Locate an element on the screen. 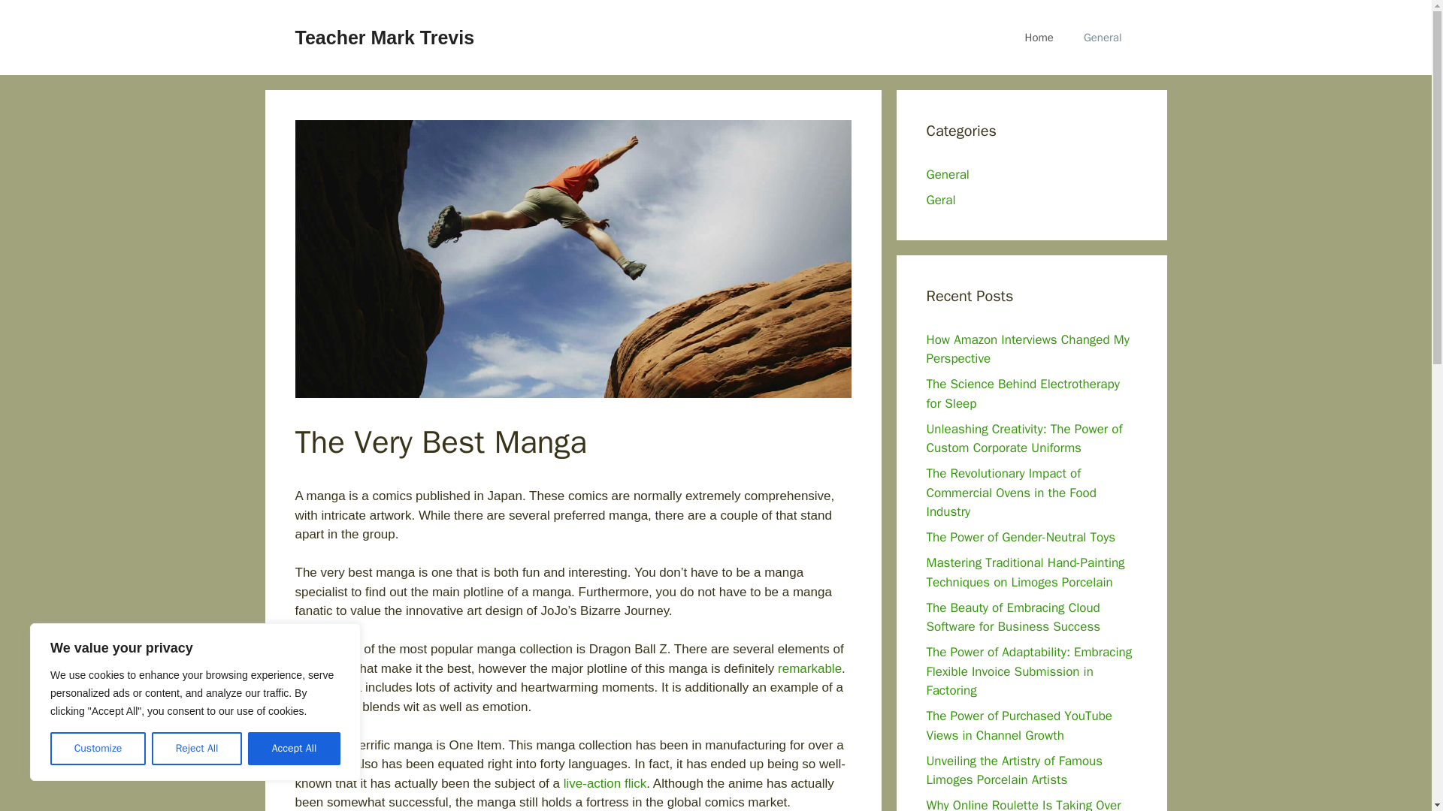 Image resolution: width=1443 pixels, height=811 pixels. Home is located at coordinates (1039, 38).